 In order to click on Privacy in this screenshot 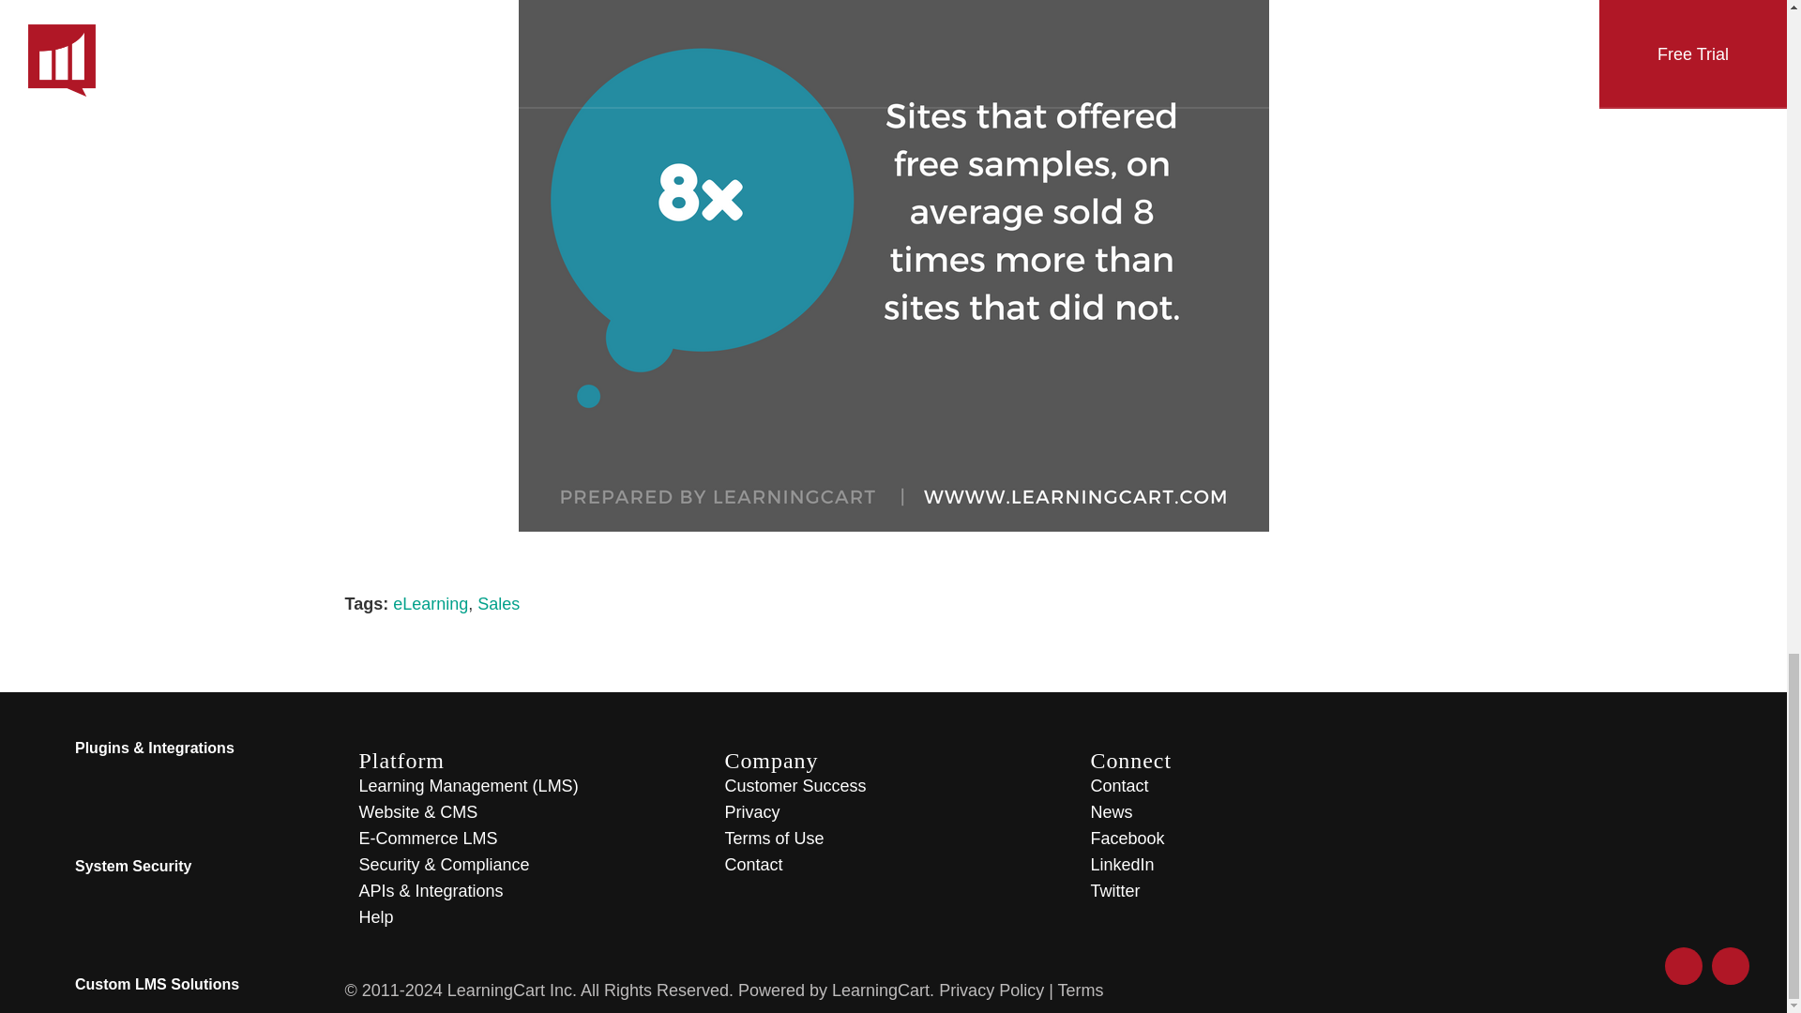, I will do `click(760, 812)`.